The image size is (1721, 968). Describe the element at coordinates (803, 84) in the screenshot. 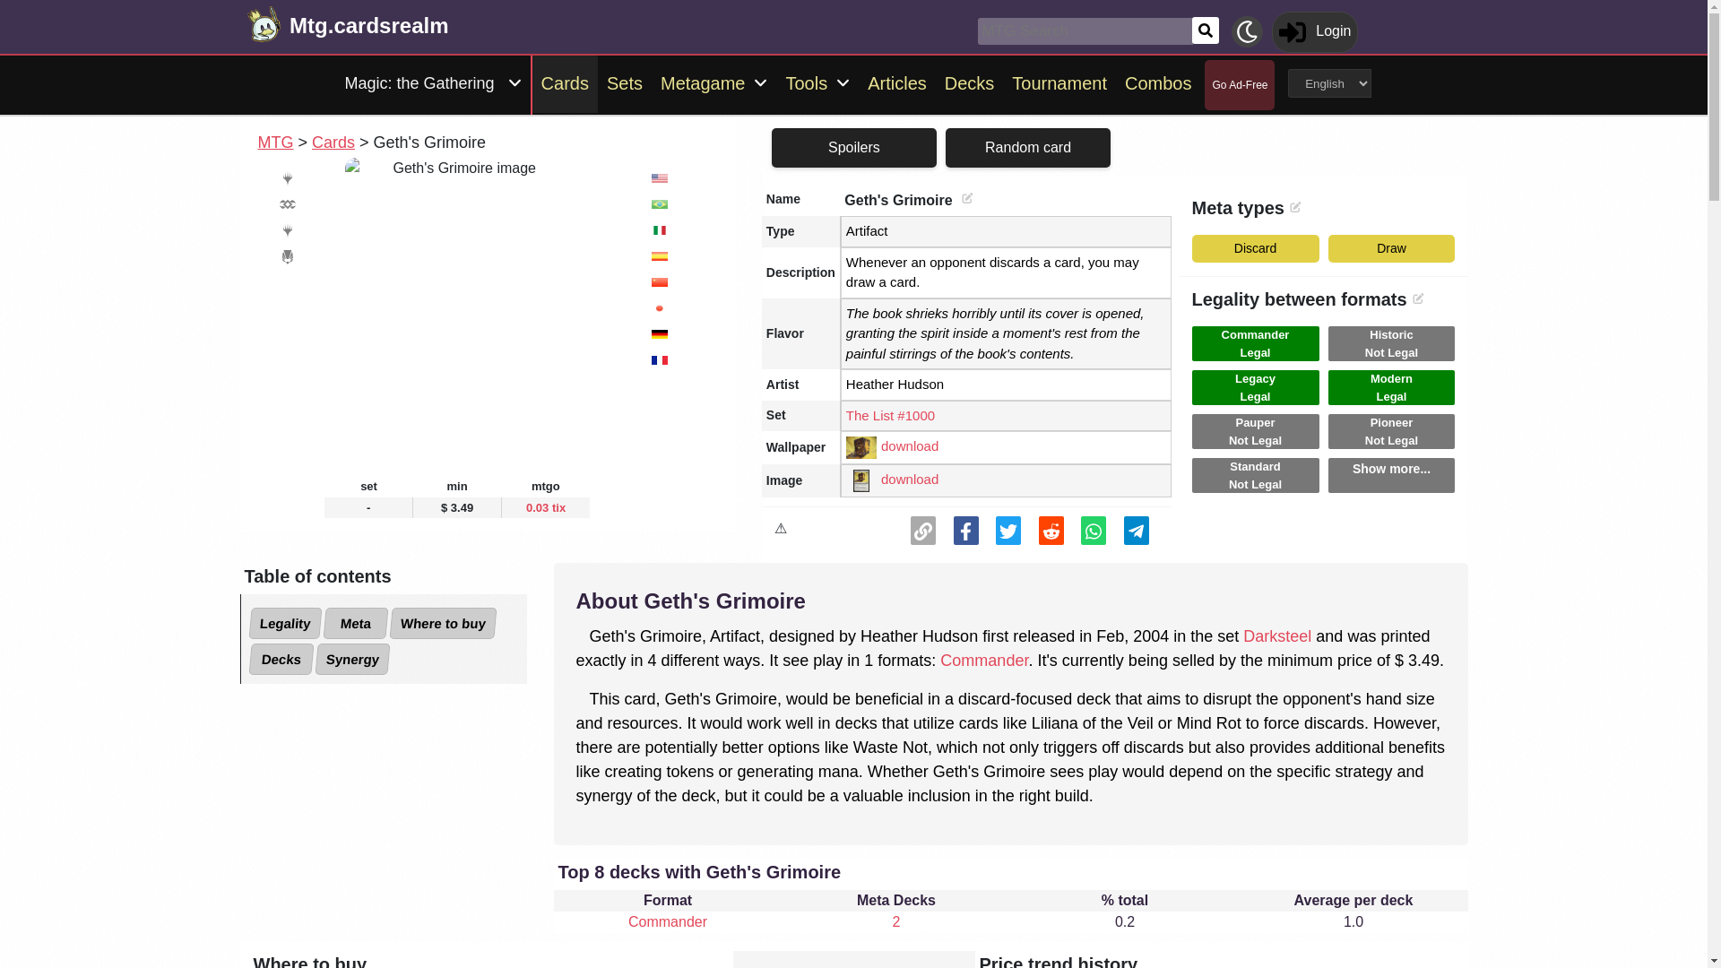

I see `Tools` at that location.